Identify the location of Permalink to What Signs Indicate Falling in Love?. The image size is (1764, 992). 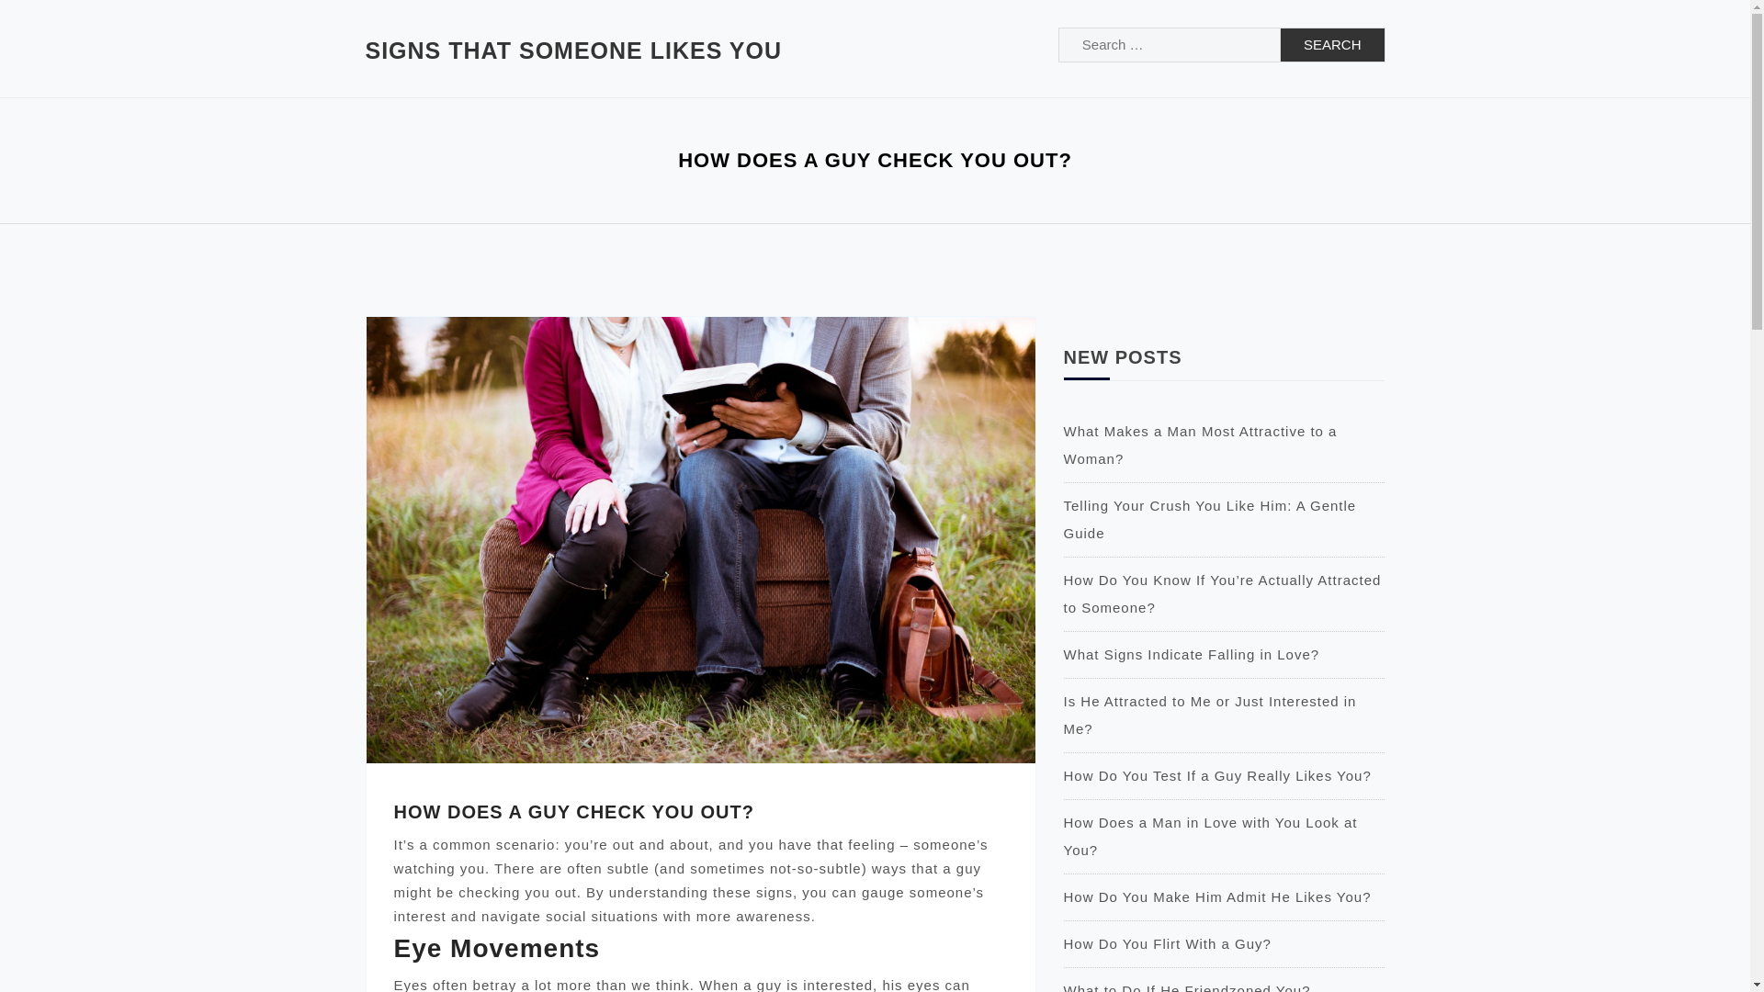
(1191, 654).